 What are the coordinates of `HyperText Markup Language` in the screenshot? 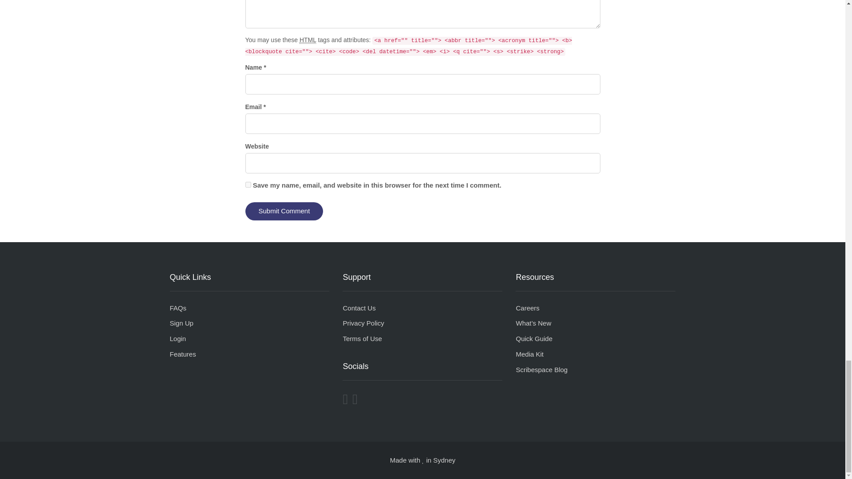 It's located at (308, 40).